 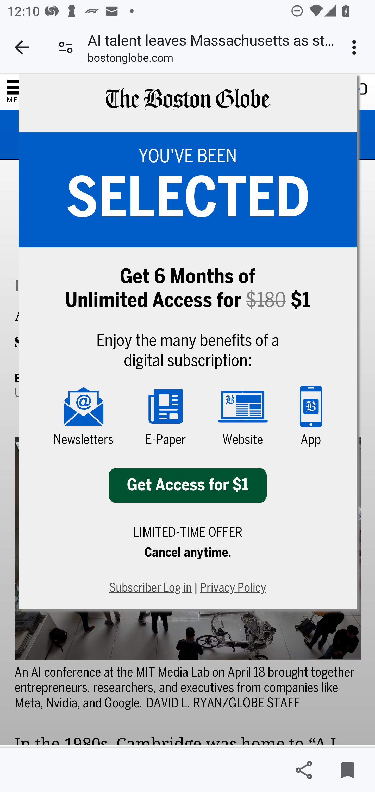 I want to click on Privacy Policy, so click(x=233, y=588).